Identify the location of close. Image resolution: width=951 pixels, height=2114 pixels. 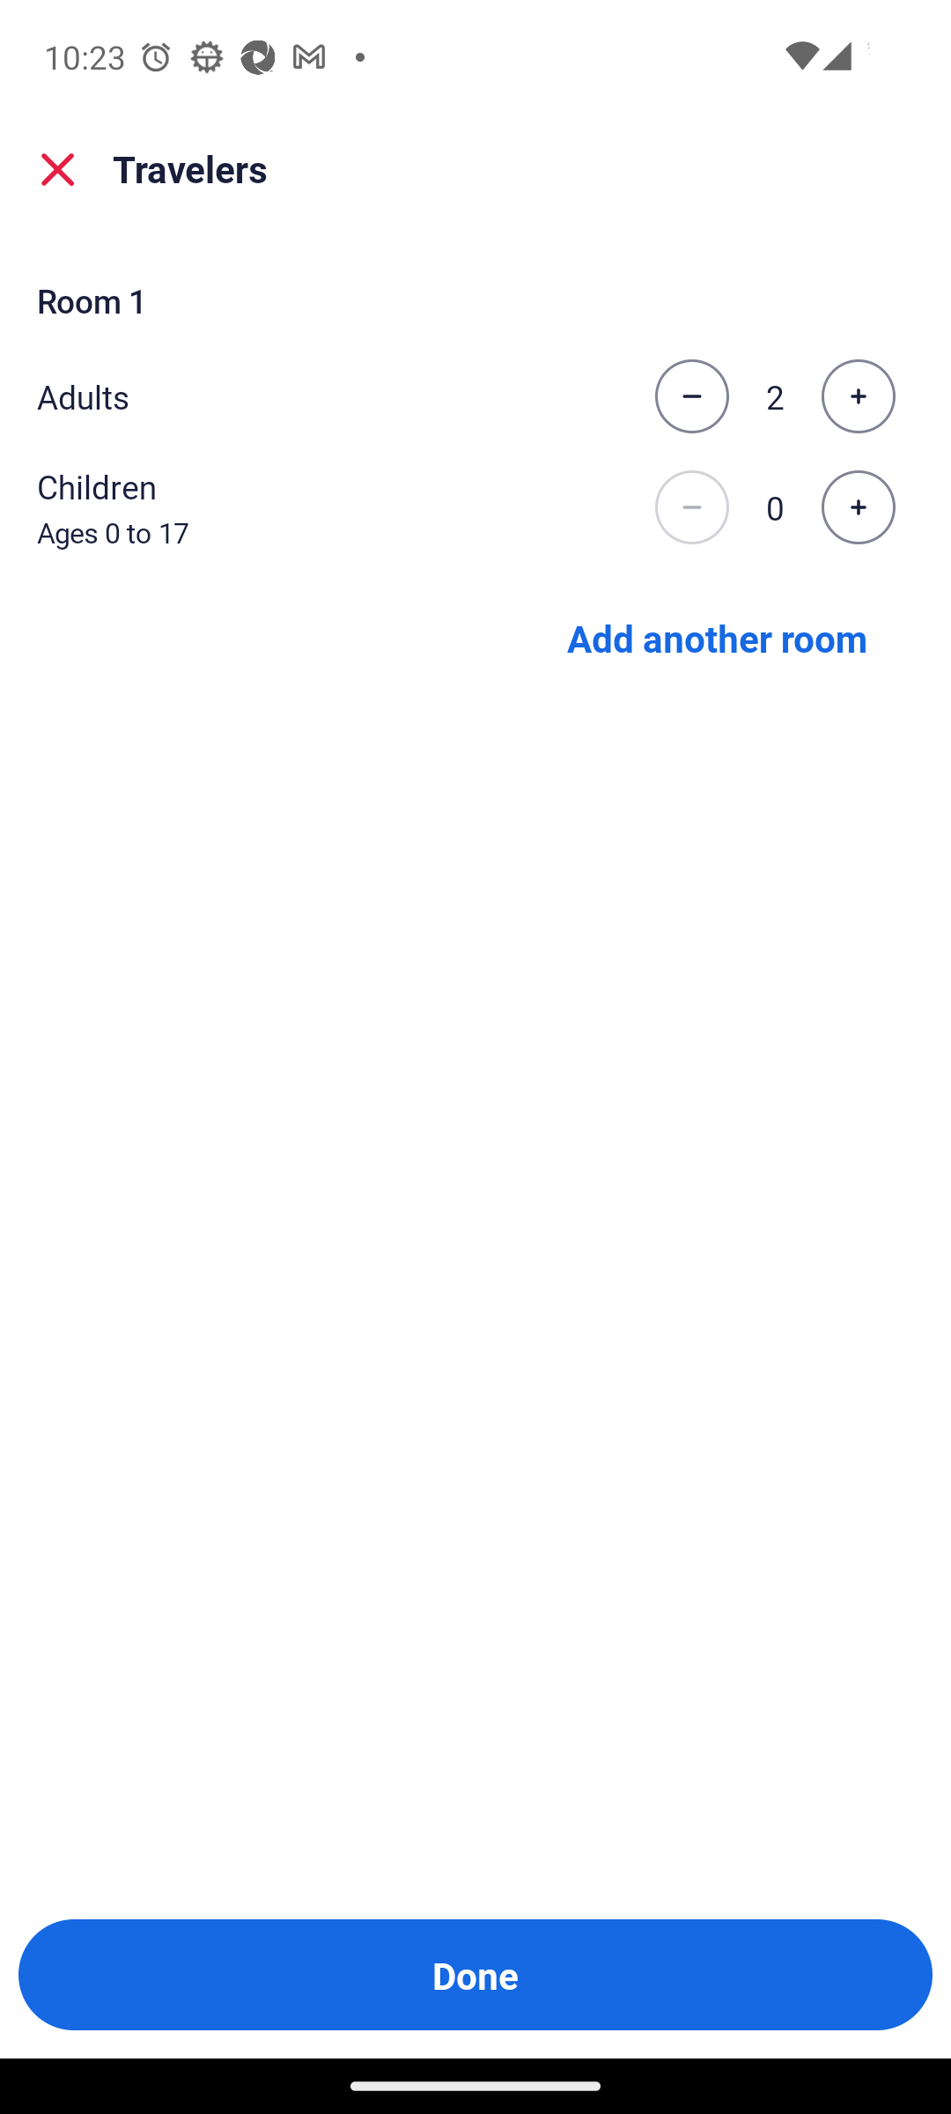
(58, 169).